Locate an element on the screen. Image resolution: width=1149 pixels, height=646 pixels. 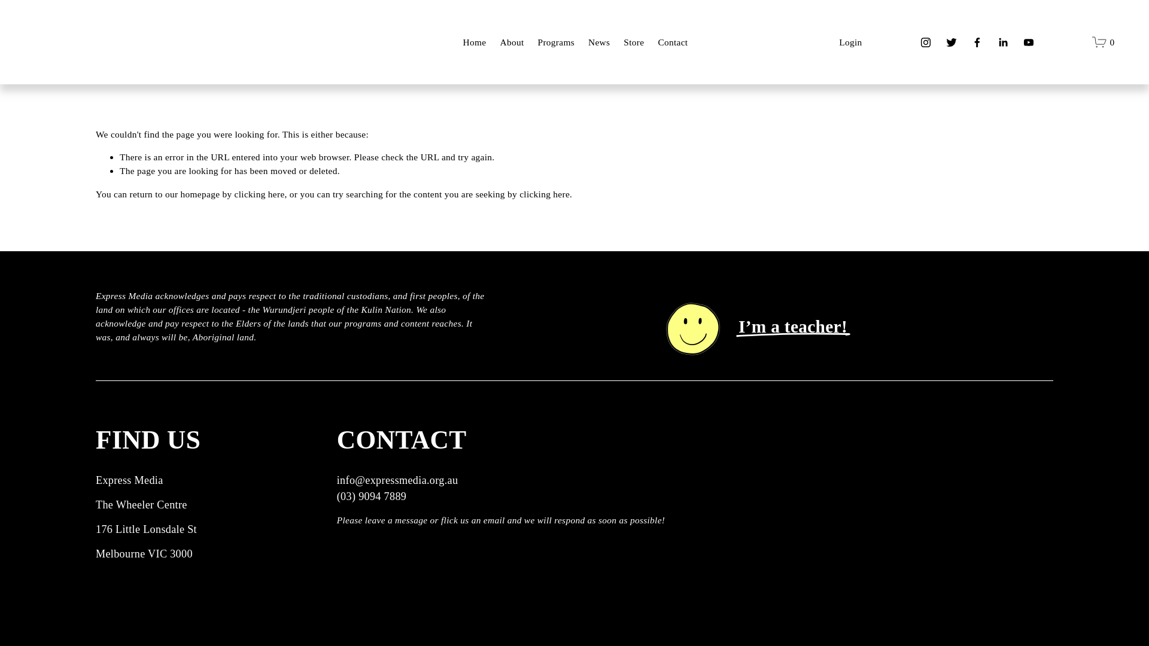
Programs is located at coordinates (556, 42).